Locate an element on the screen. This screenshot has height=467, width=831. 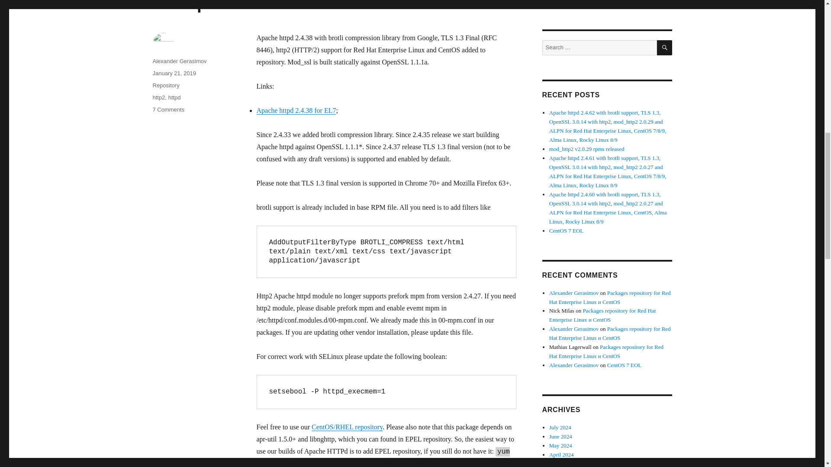
Alexander Gerasimov is located at coordinates (179, 61).